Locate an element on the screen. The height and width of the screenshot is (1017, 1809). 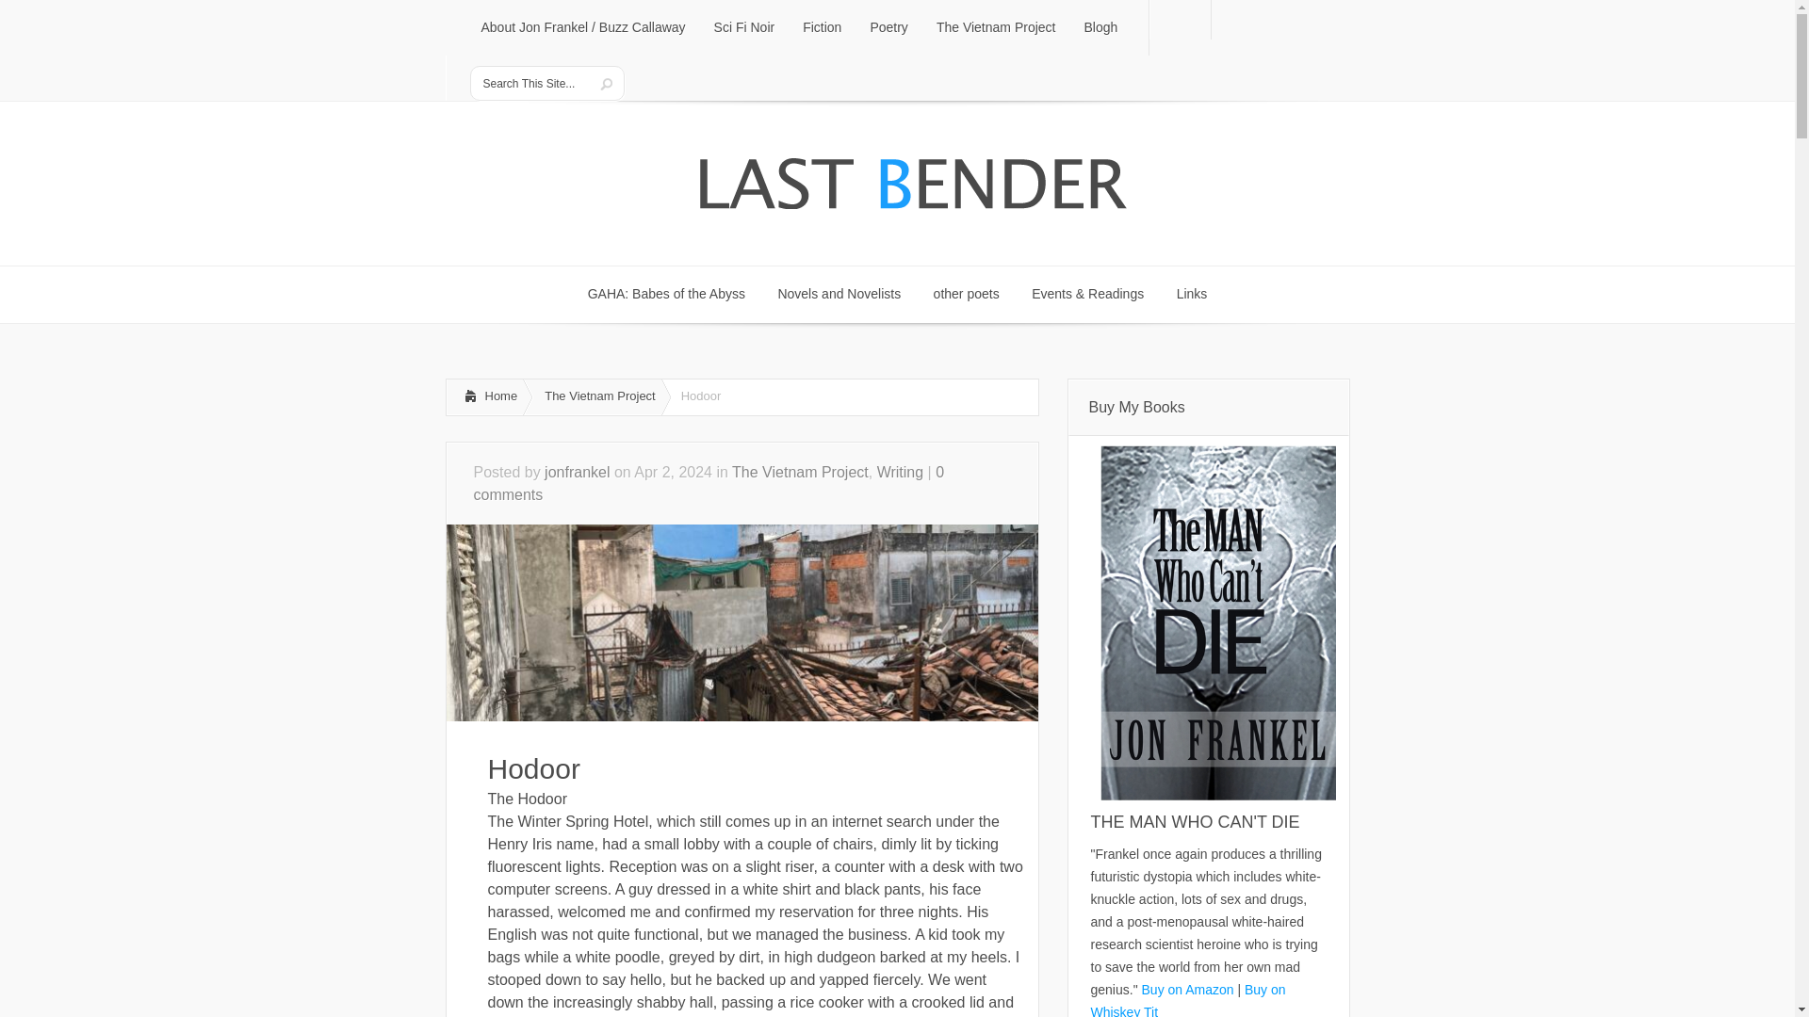
jonfrankel is located at coordinates (577, 471).